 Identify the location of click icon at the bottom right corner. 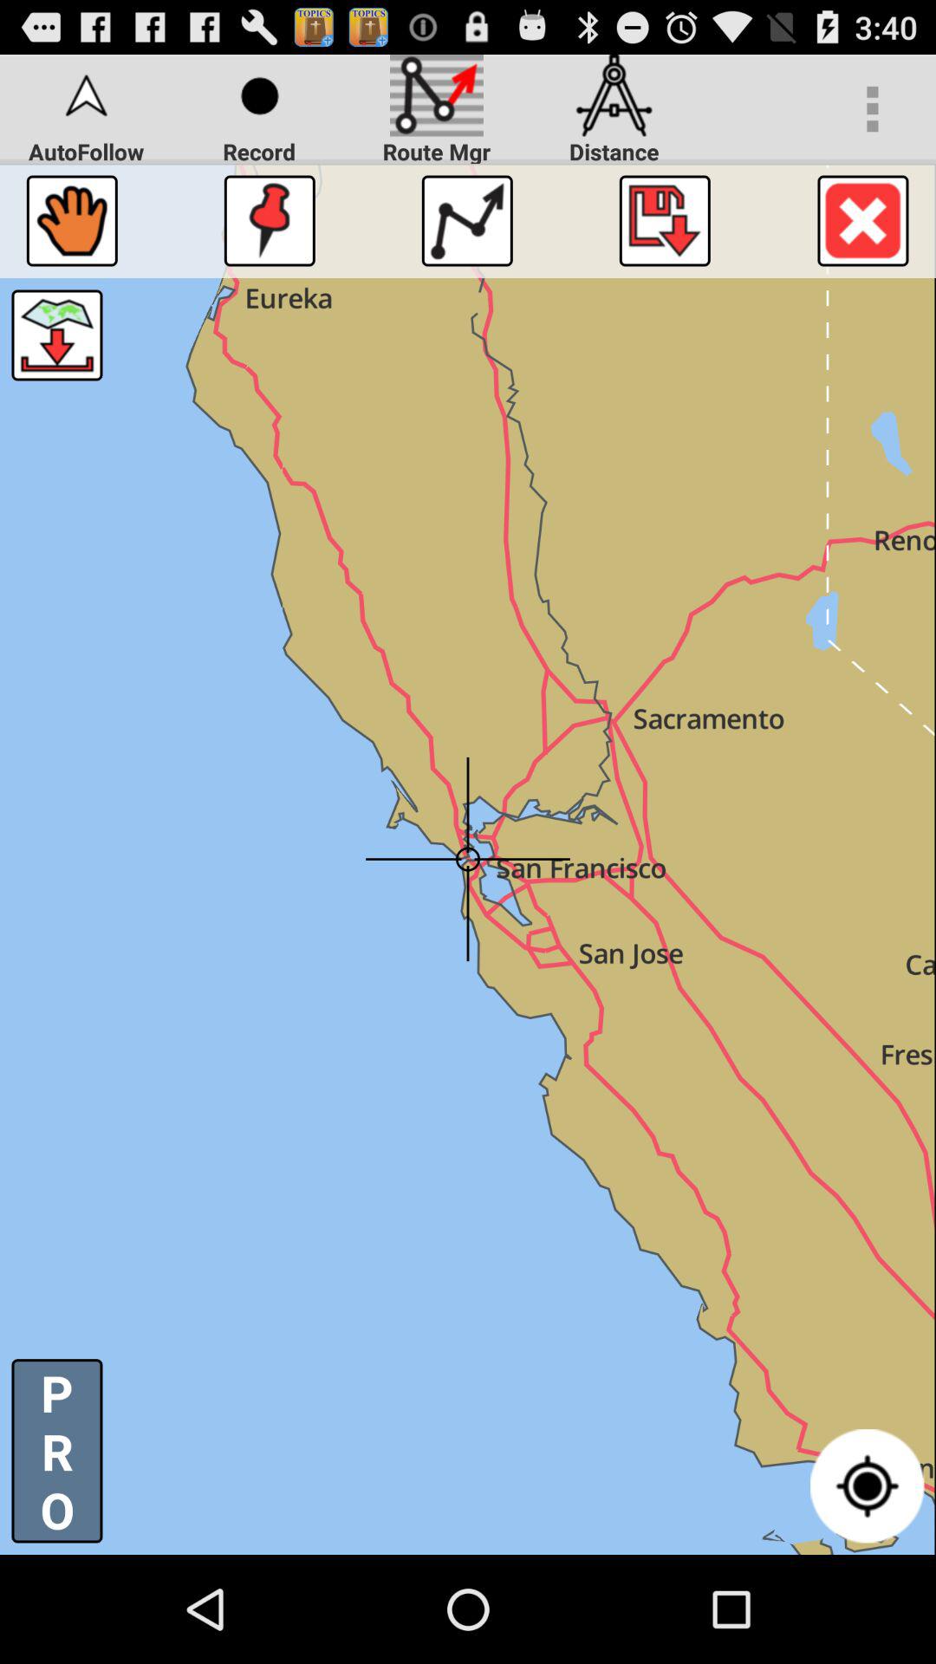
(867, 1485).